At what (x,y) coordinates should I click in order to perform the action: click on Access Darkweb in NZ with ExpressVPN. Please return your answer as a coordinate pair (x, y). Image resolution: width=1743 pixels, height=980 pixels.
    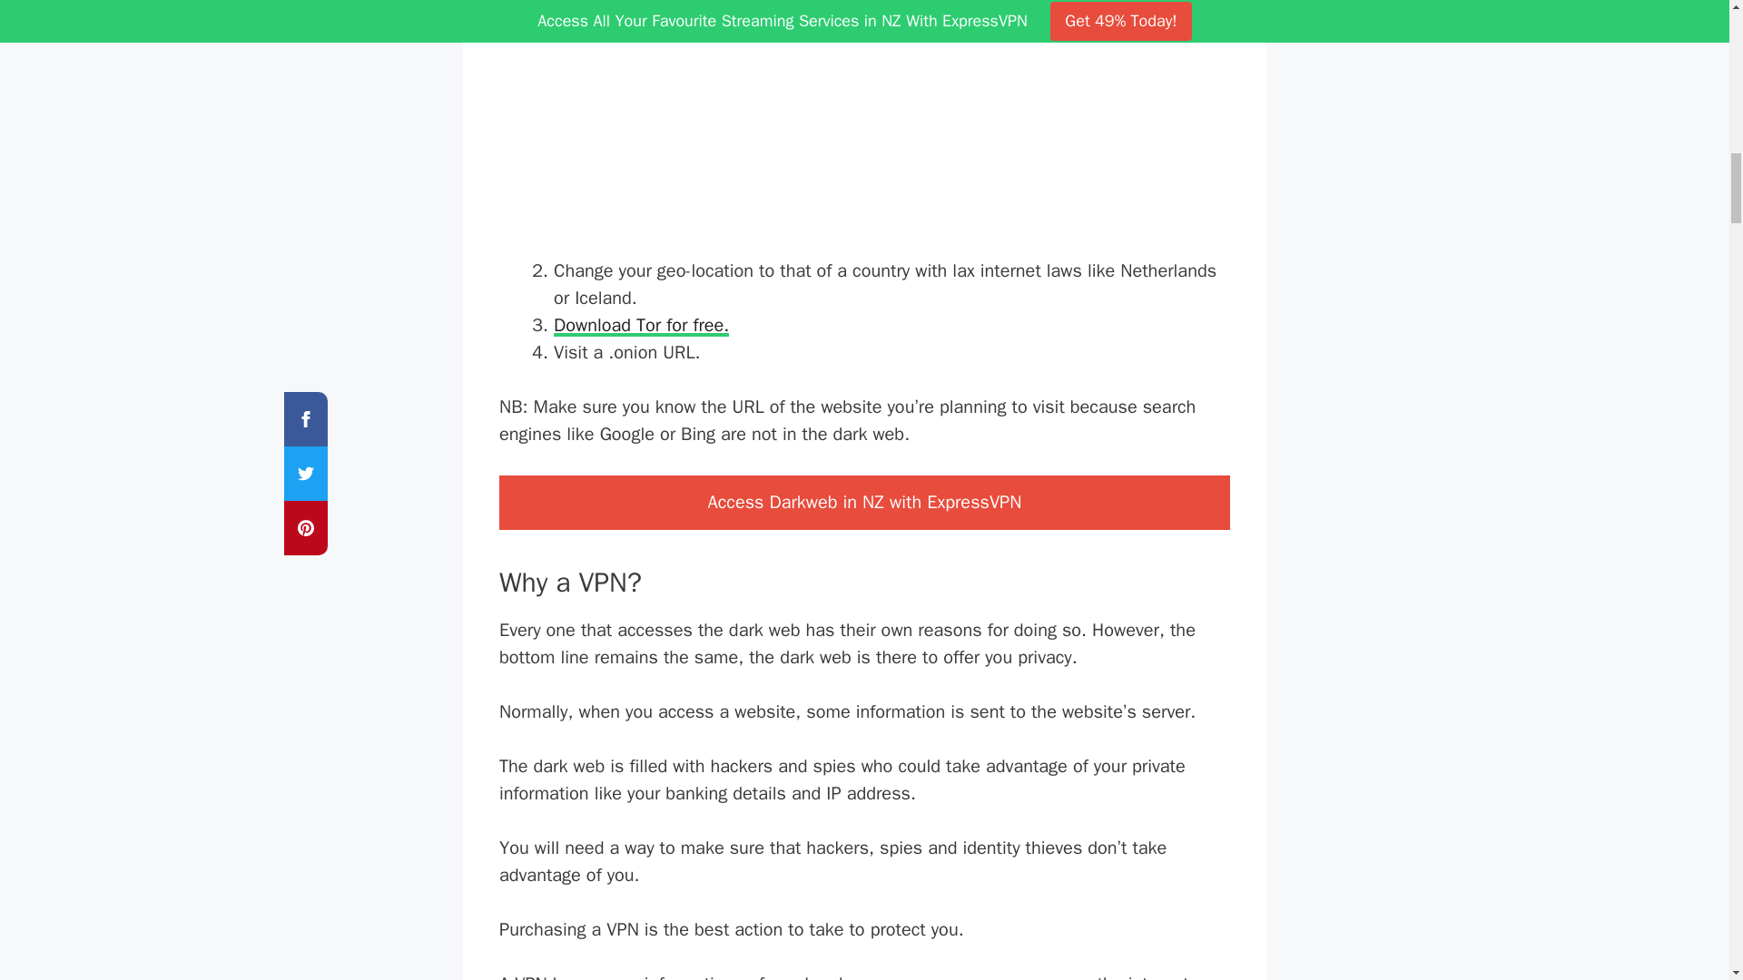
    Looking at the image, I should click on (864, 503).